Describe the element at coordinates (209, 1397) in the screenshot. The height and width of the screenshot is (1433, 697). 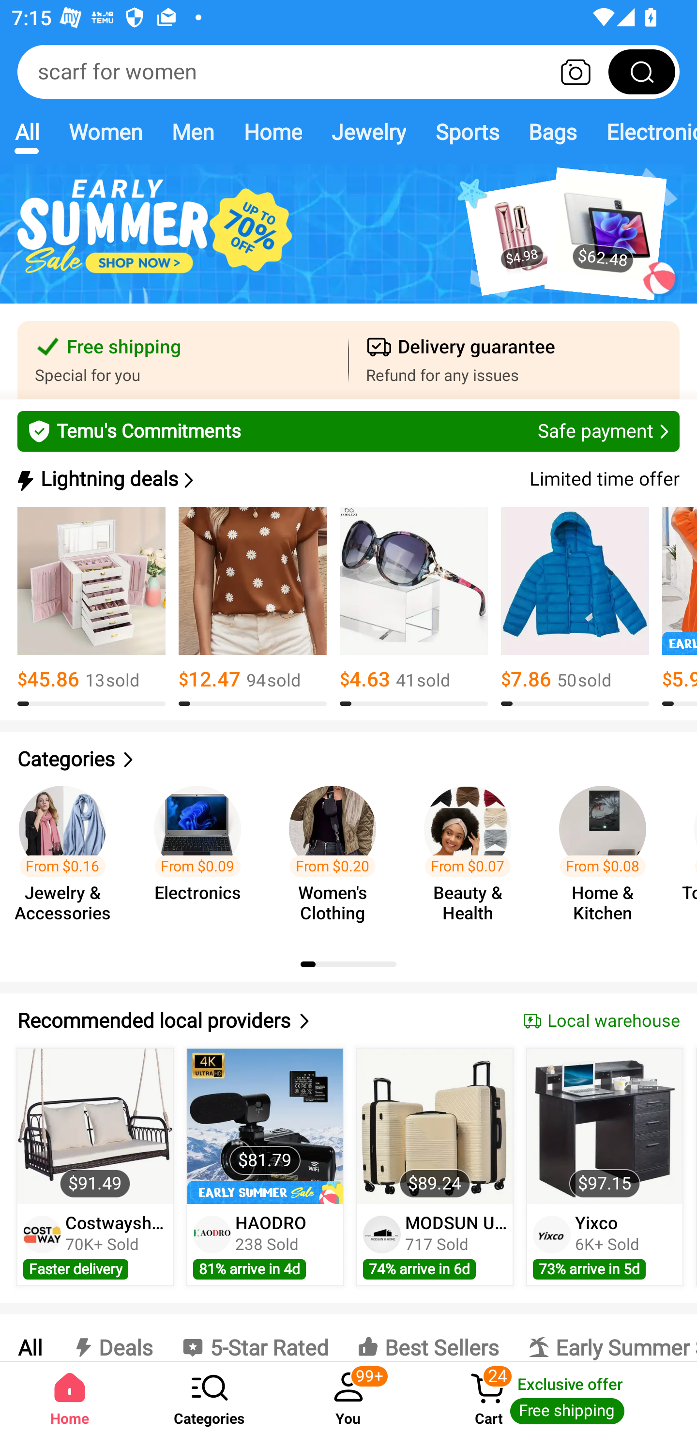
I see `Categories` at that location.